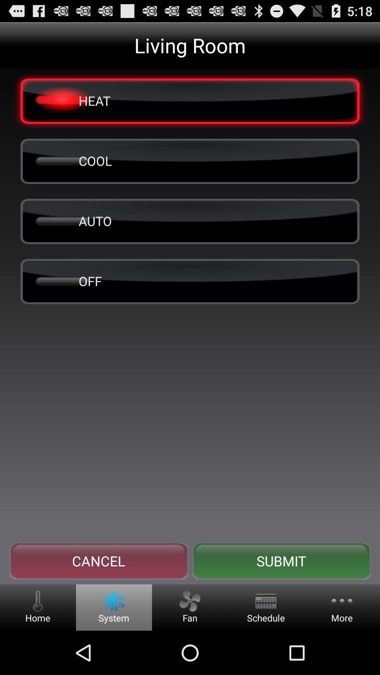 Image resolution: width=380 pixels, height=675 pixels. What do you see at coordinates (281, 561) in the screenshot?
I see `scroll until submit` at bounding box center [281, 561].